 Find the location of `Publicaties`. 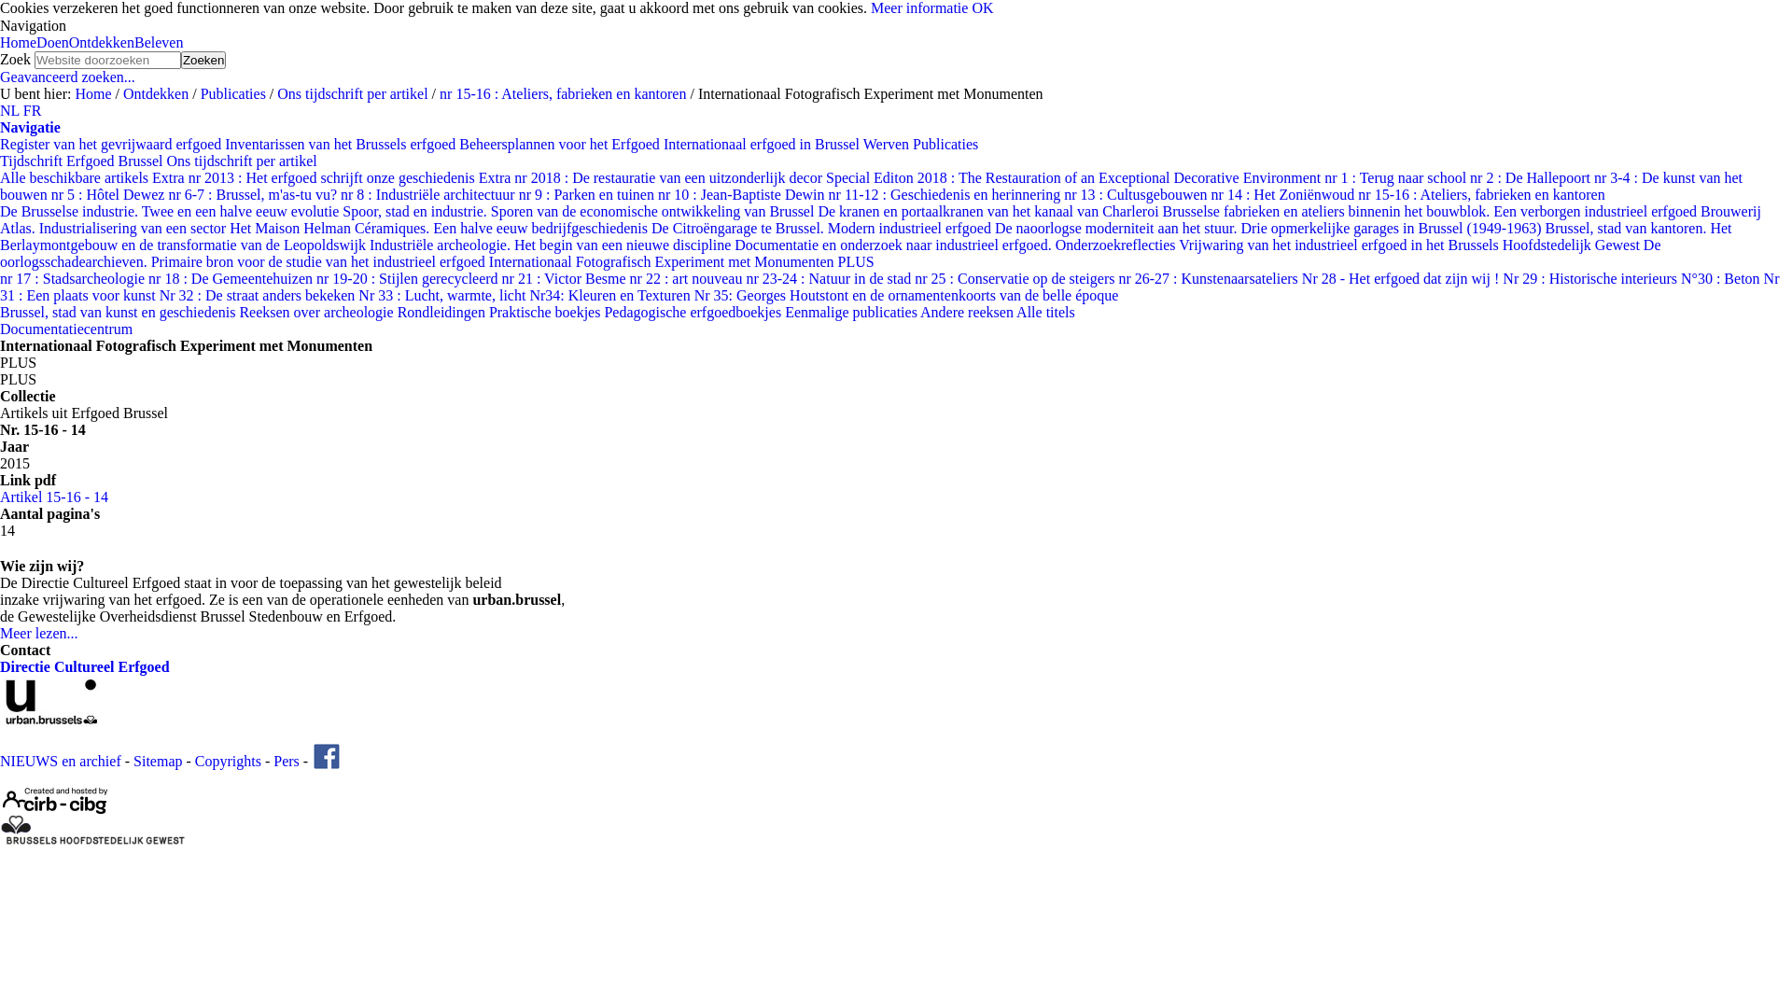

Publicaties is located at coordinates (945, 144).